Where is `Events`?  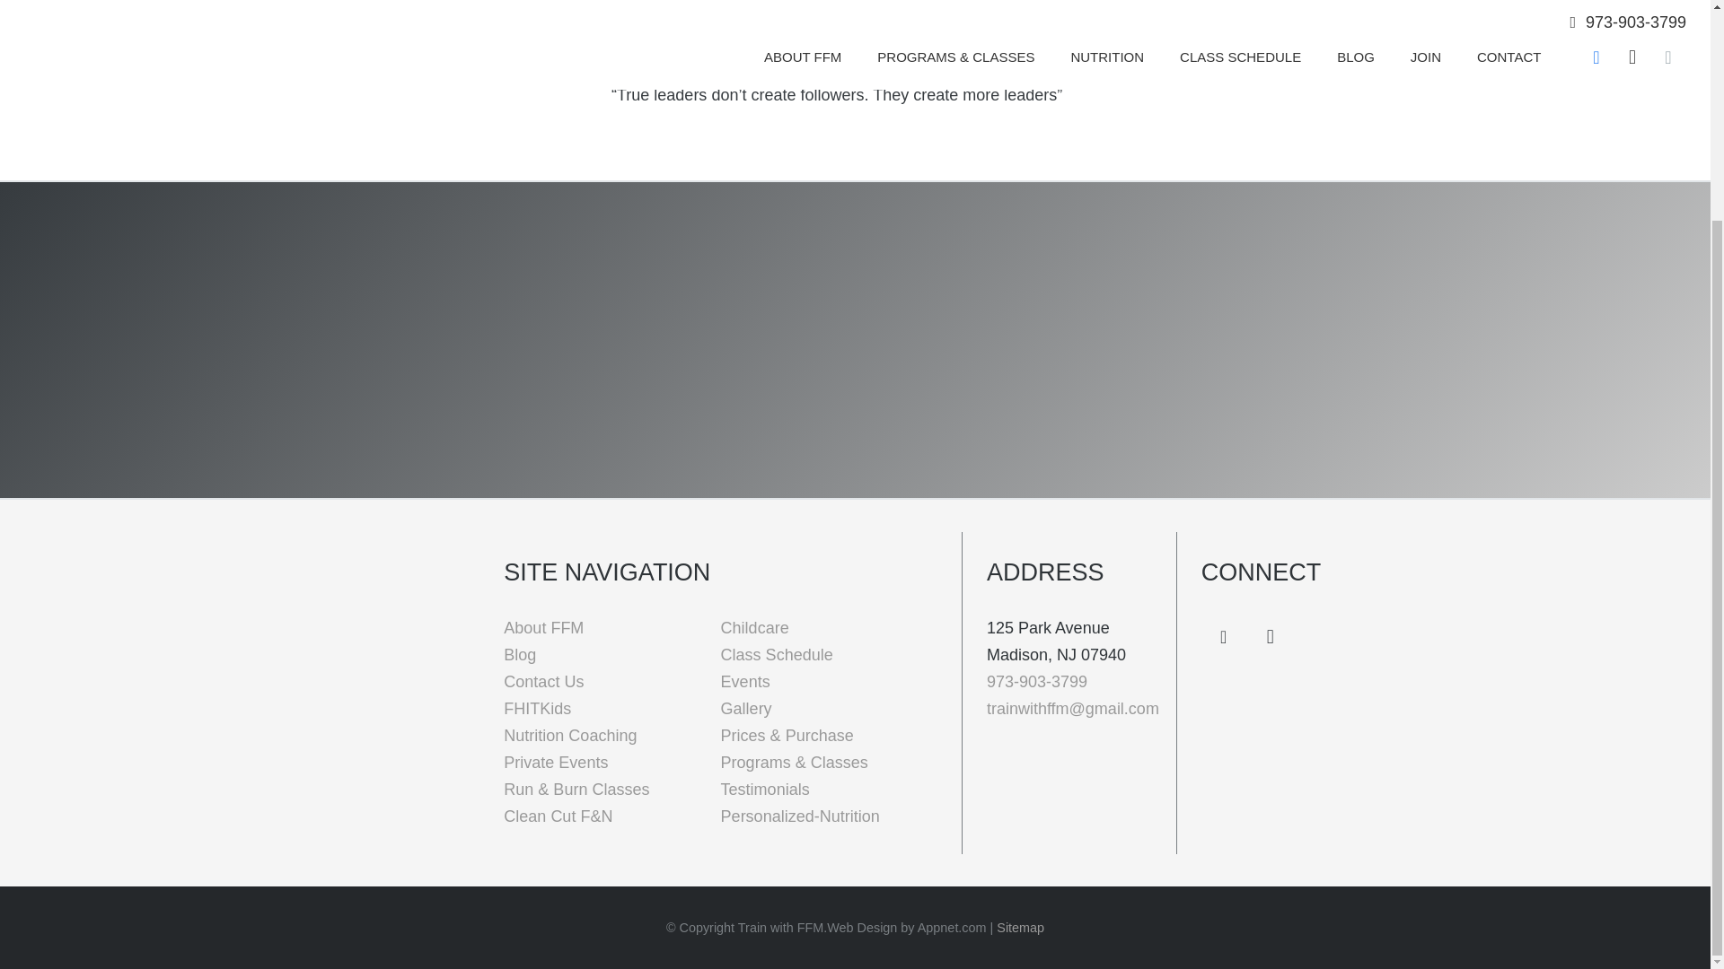 Events is located at coordinates (745, 682).